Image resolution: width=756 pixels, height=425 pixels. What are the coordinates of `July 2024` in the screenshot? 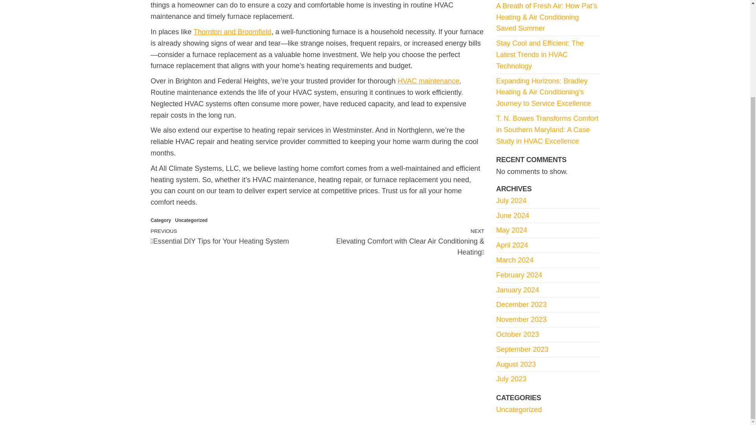 It's located at (511, 201).